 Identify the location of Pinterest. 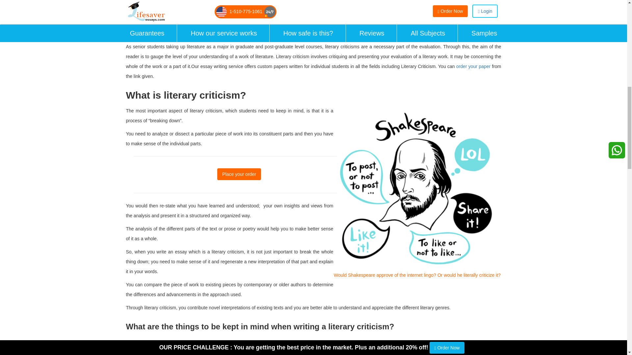
(150, 32).